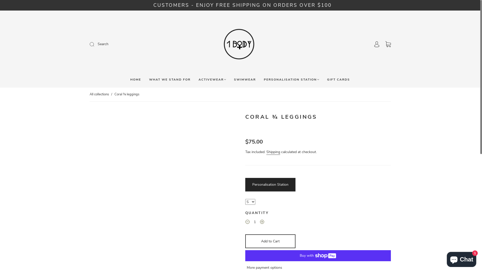  What do you see at coordinates (245, 80) in the screenshot?
I see `SWIMWEAR` at bounding box center [245, 80].